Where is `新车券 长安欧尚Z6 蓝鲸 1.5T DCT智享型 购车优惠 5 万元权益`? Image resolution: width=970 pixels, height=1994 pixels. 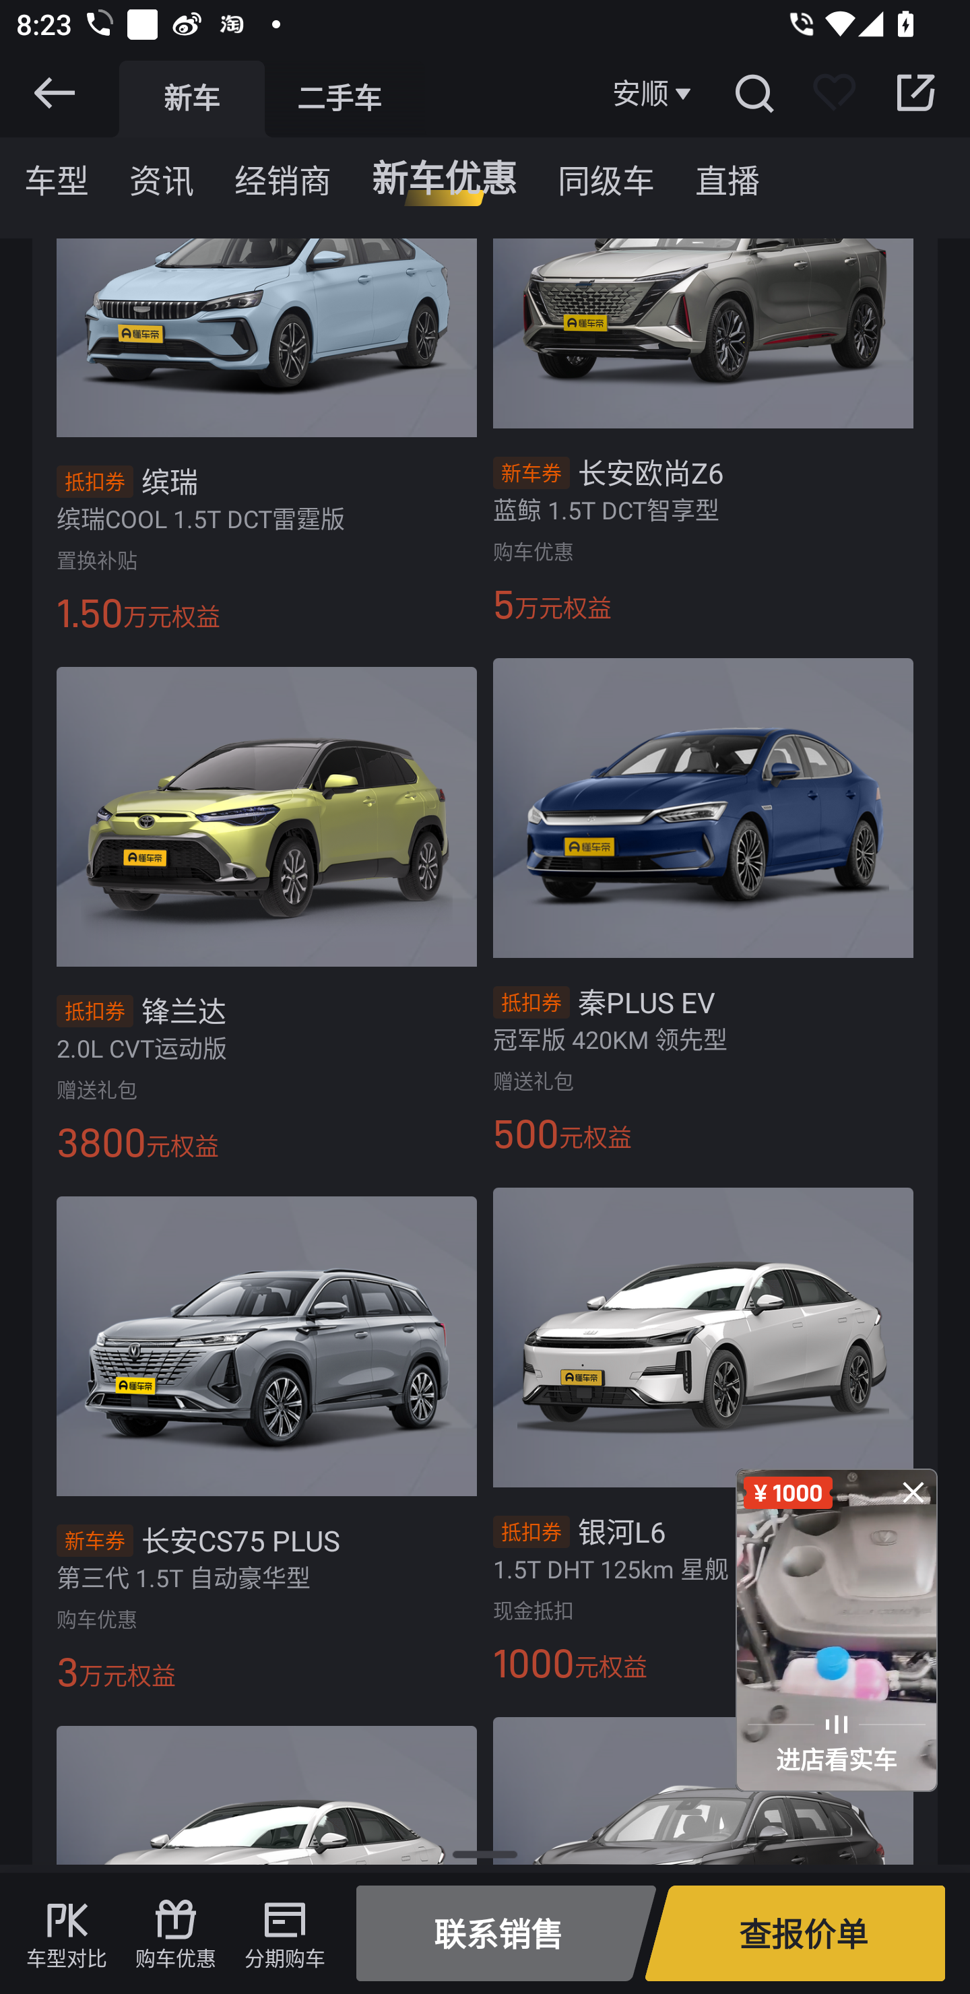 新车券 长安欧尚Z6 蓝鲸 1.5T DCT智享型 购车优惠 5 万元权益 is located at coordinates (711, 445).